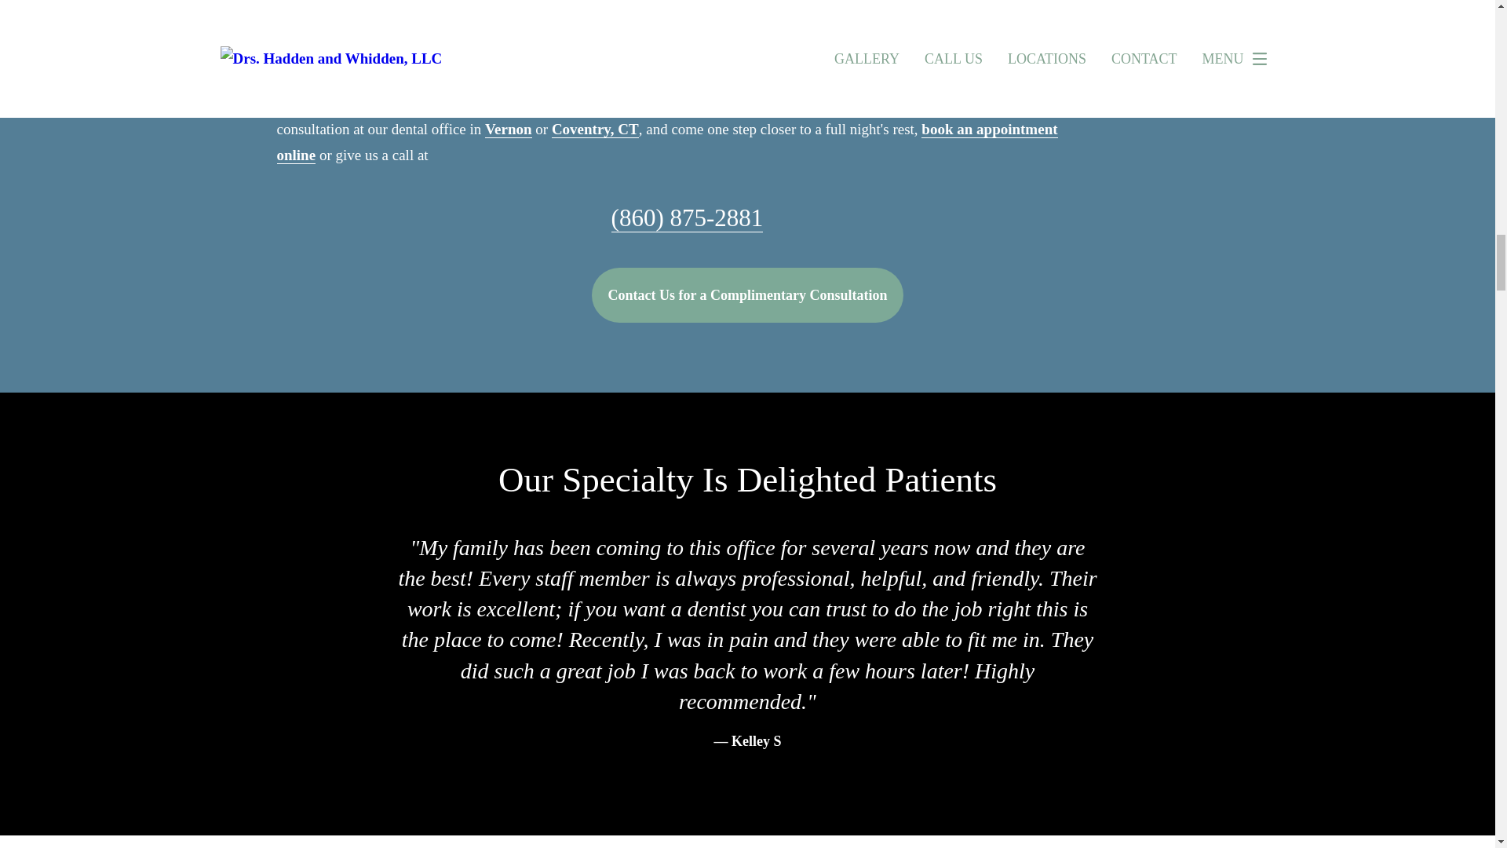 This screenshot has width=1507, height=848. I want to click on Coventry, CT, so click(595, 130).